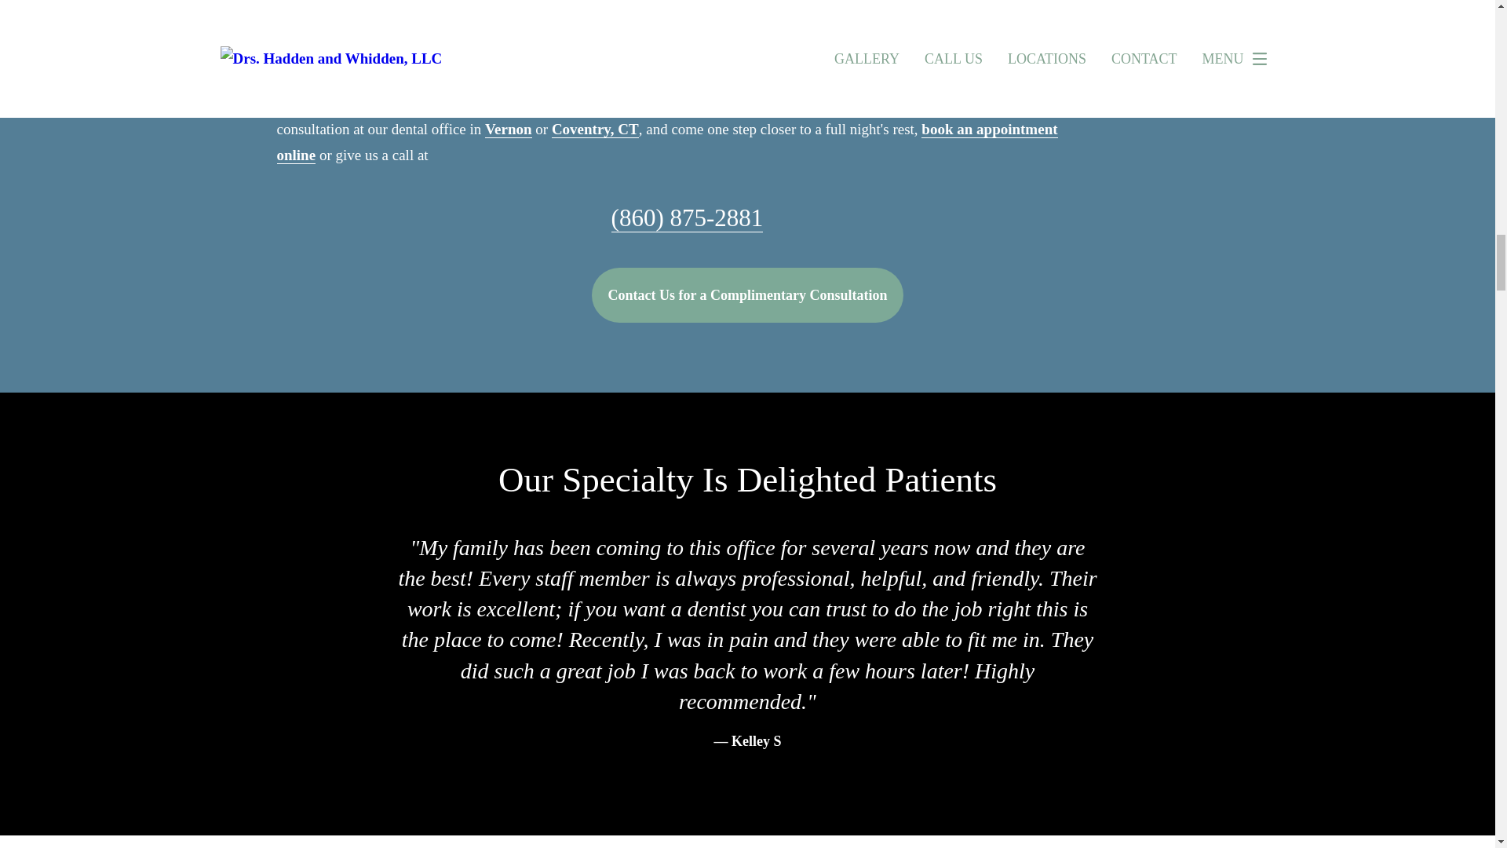 This screenshot has width=1507, height=848. I want to click on Coventry, CT, so click(595, 130).